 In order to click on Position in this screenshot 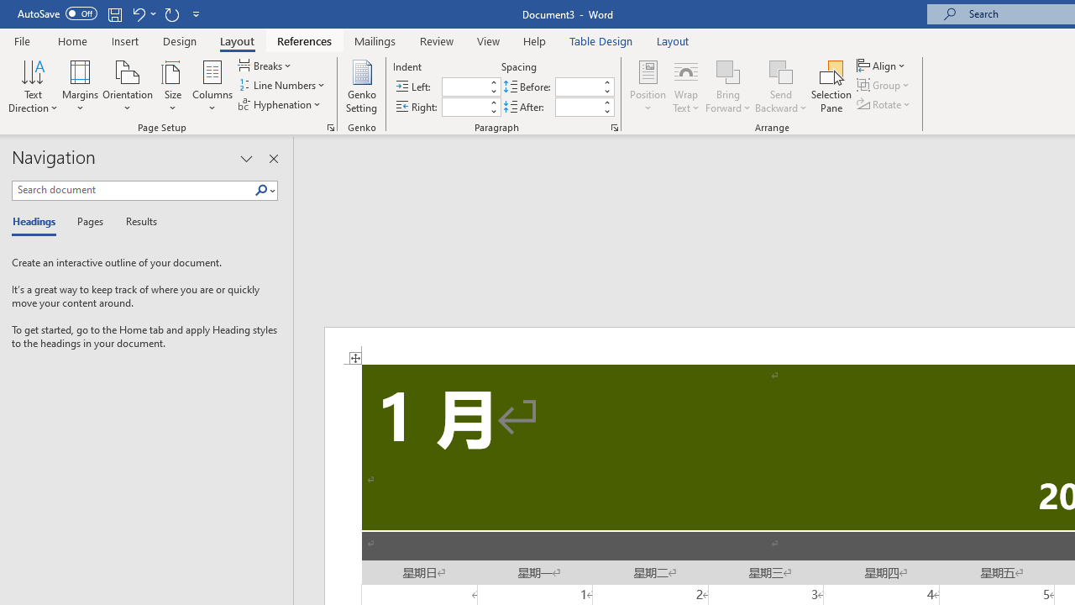, I will do `click(648, 86)`.